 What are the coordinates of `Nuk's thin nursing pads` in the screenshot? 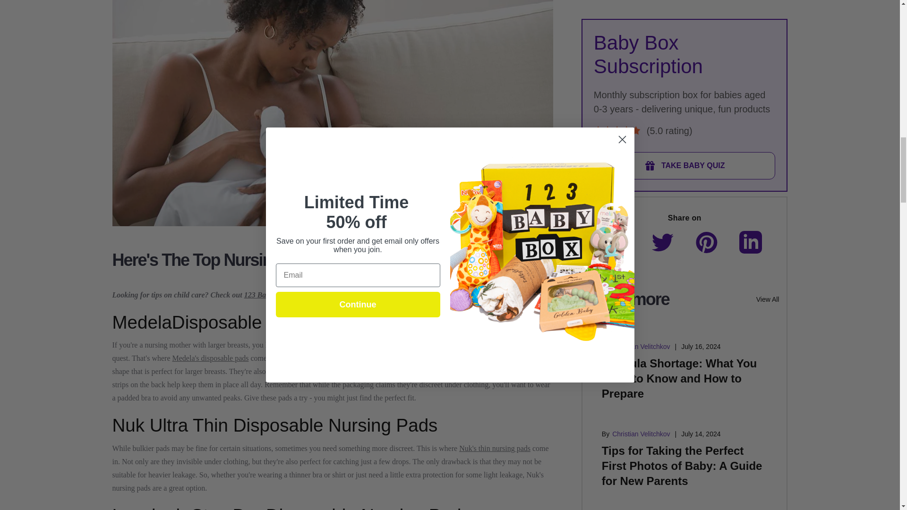 It's located at (495, 448).